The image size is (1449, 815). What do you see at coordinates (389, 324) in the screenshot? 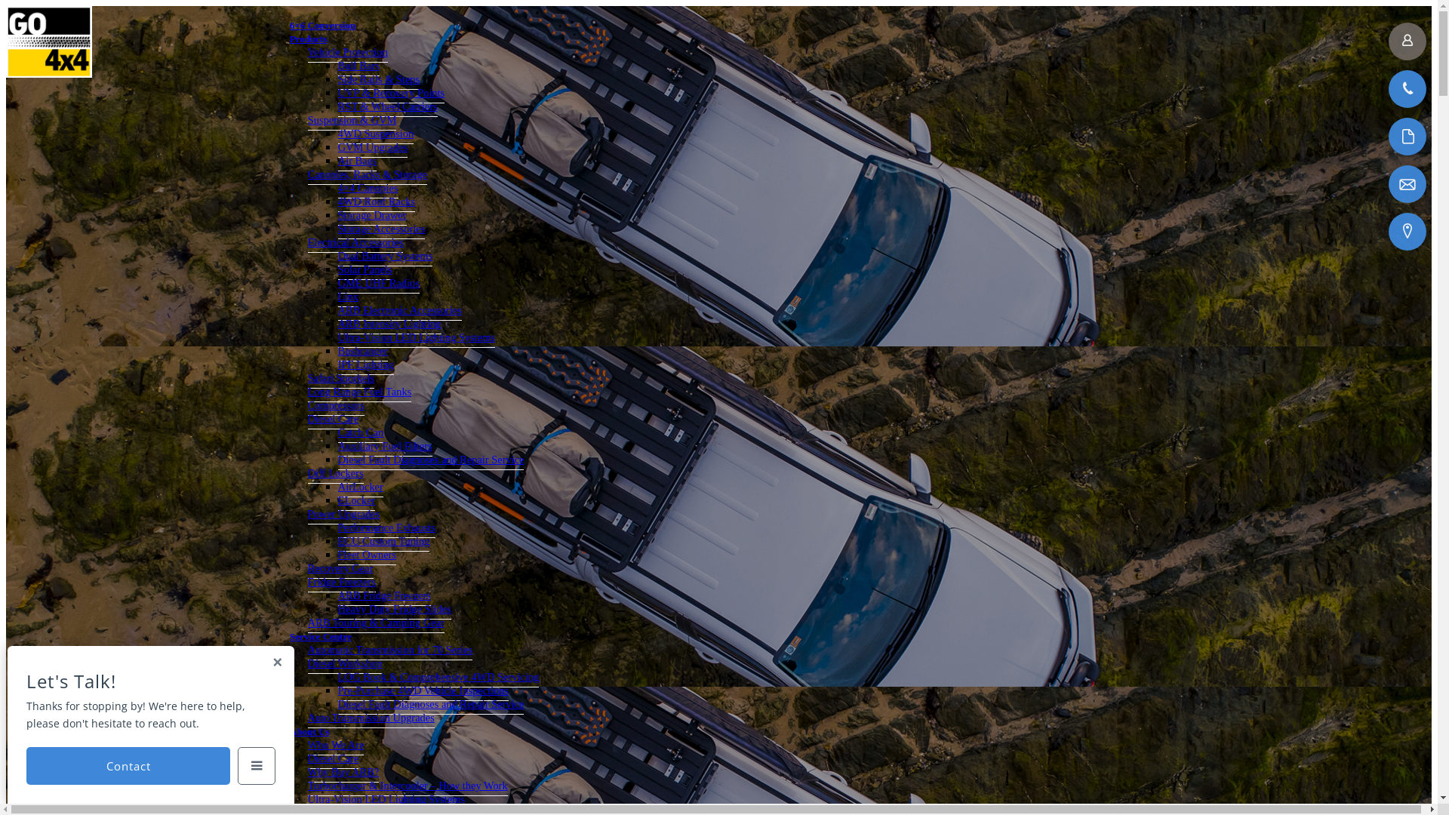
I see `ARB Intensity Lighting` at bounding box center [389, 324].